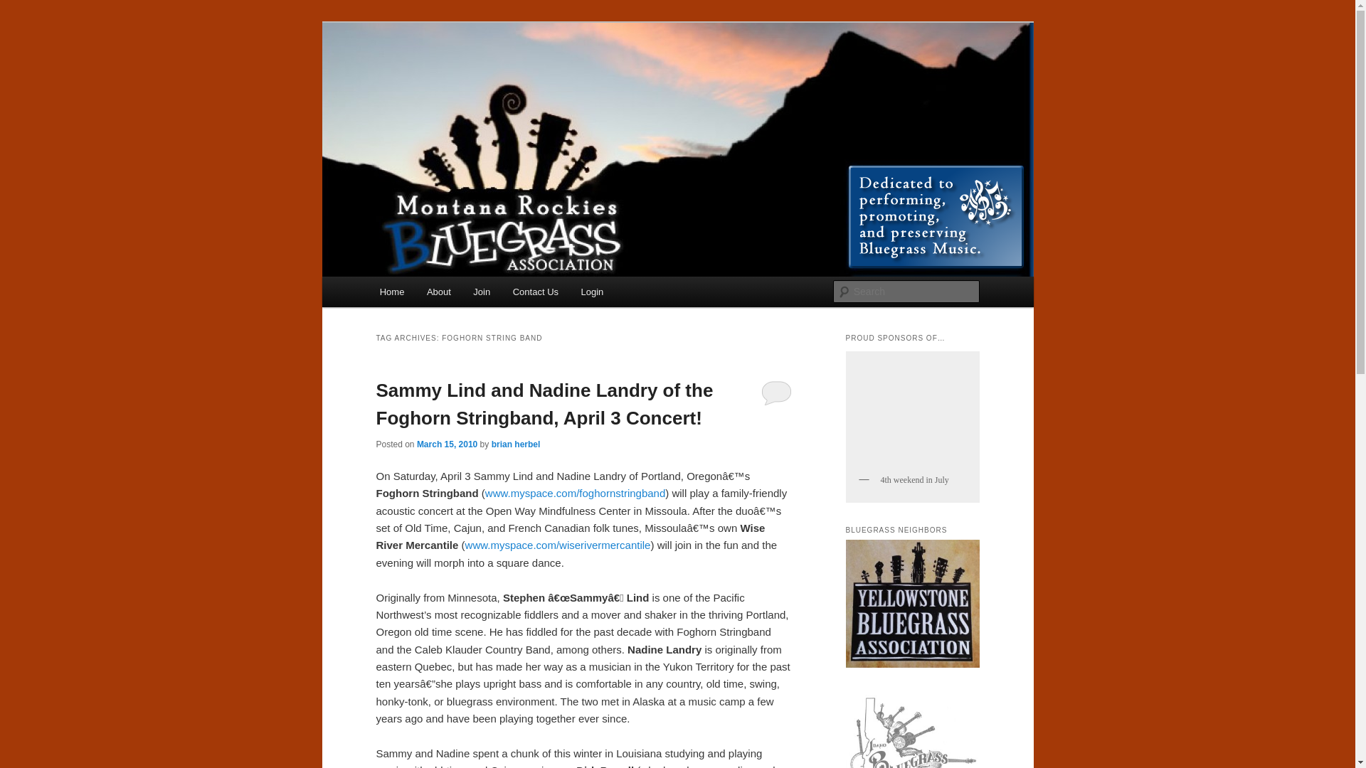 This screenshot has height=768, width=1366. I want to click on View all posts by brian herbel, so click(517, 444).